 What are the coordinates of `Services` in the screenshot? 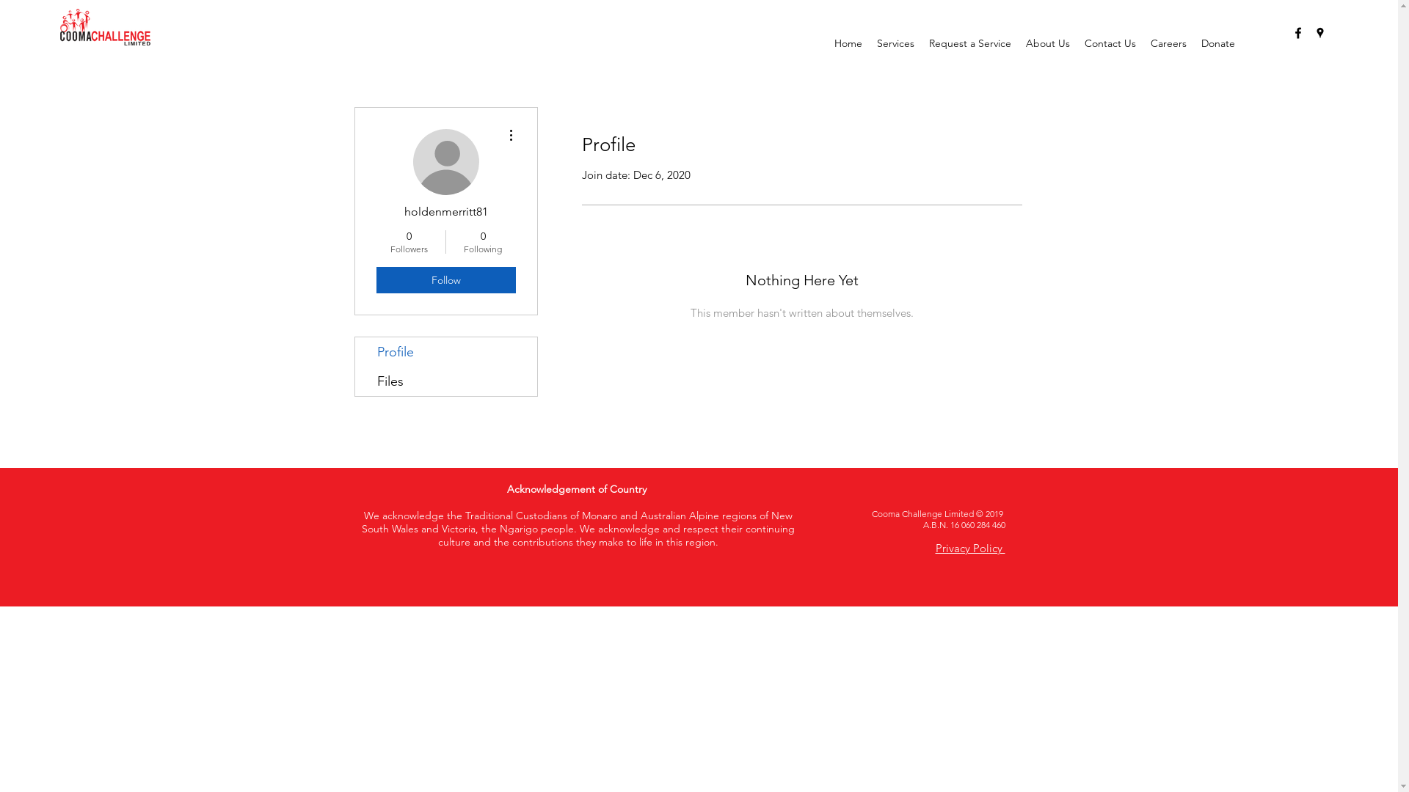 It's located at (895, 43).